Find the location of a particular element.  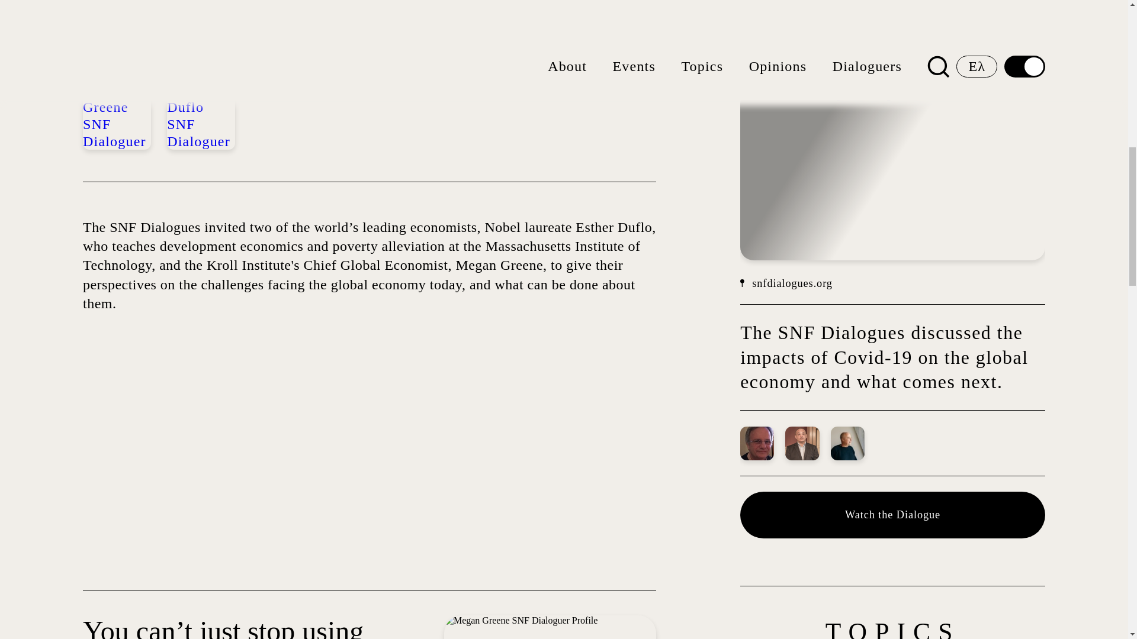

The Challenge to the Economy is located at coordinates (865, 59).